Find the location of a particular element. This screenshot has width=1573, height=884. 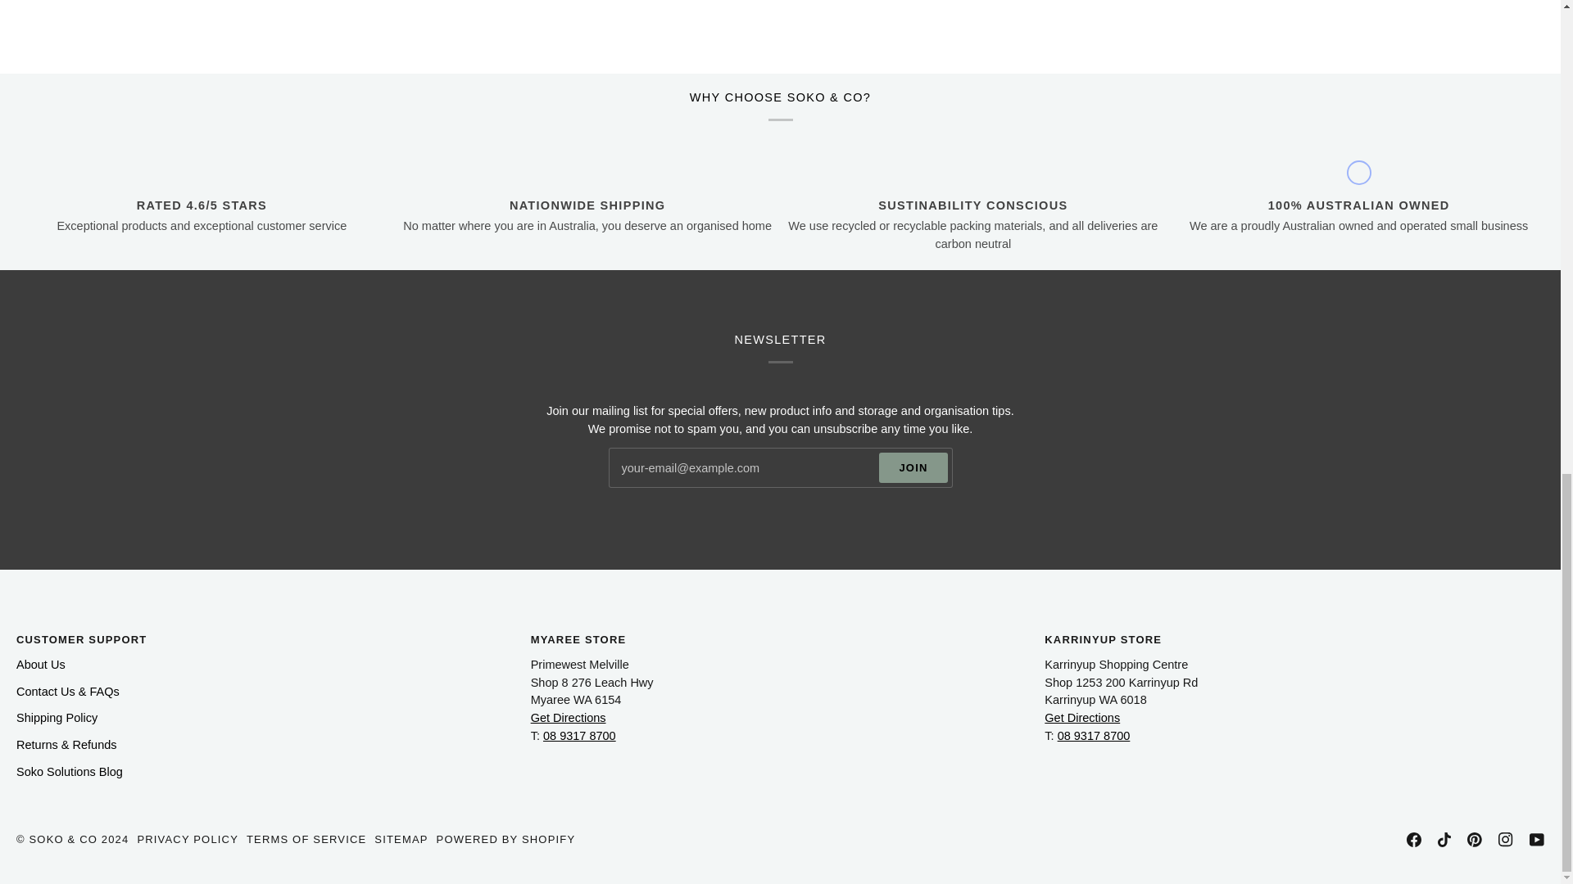

YouTube is located at coordinates (1537, 840).